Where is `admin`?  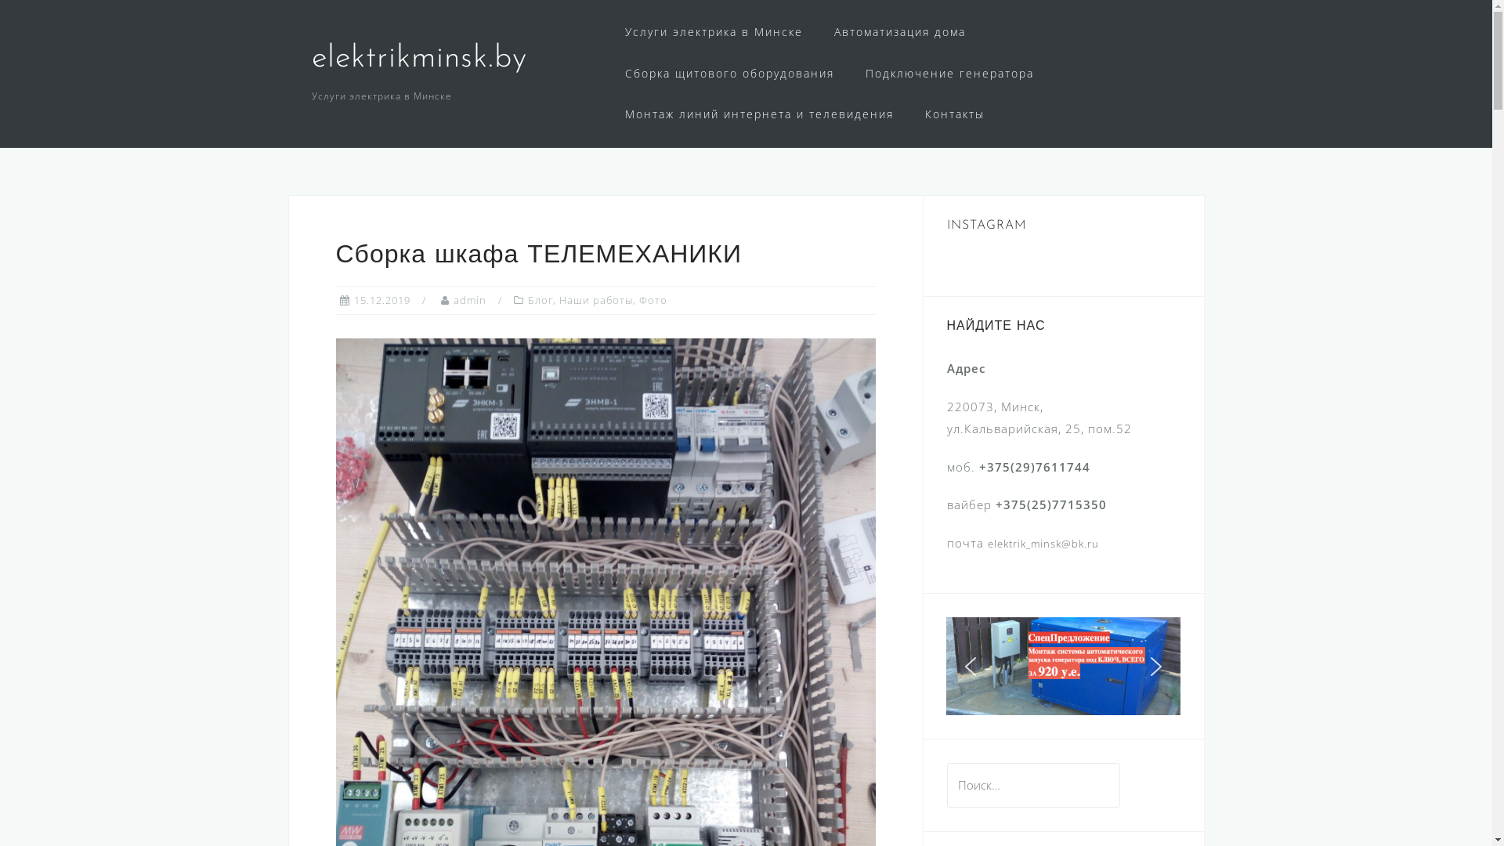
admin is located at coordinates (469, 299).